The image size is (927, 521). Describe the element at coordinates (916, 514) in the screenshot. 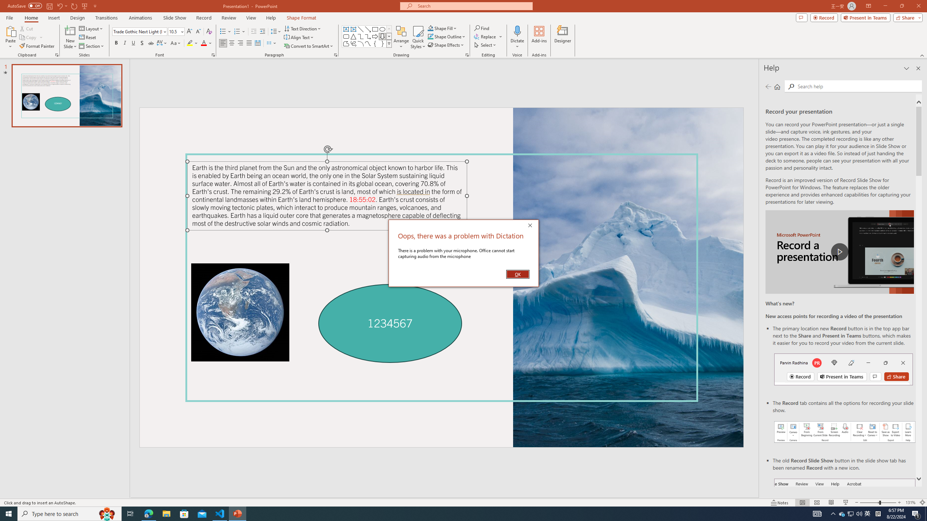

I see `Action Center, 1 new notification` at that location.